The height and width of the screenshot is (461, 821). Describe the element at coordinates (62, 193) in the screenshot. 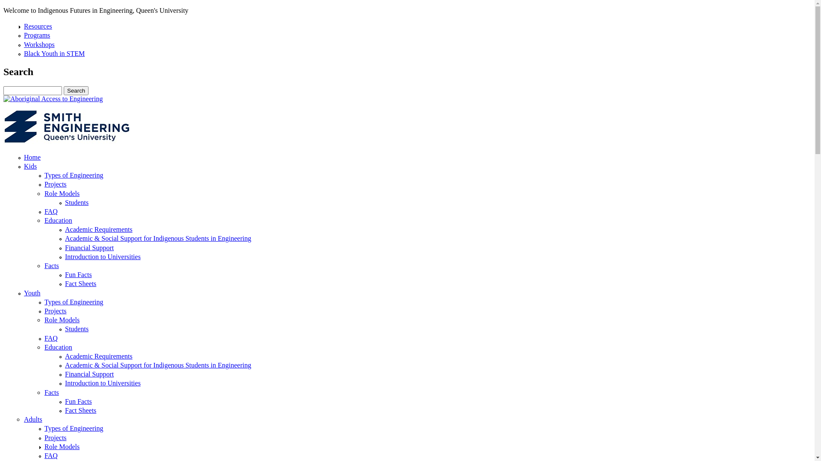

I see `Role Models` at that location.